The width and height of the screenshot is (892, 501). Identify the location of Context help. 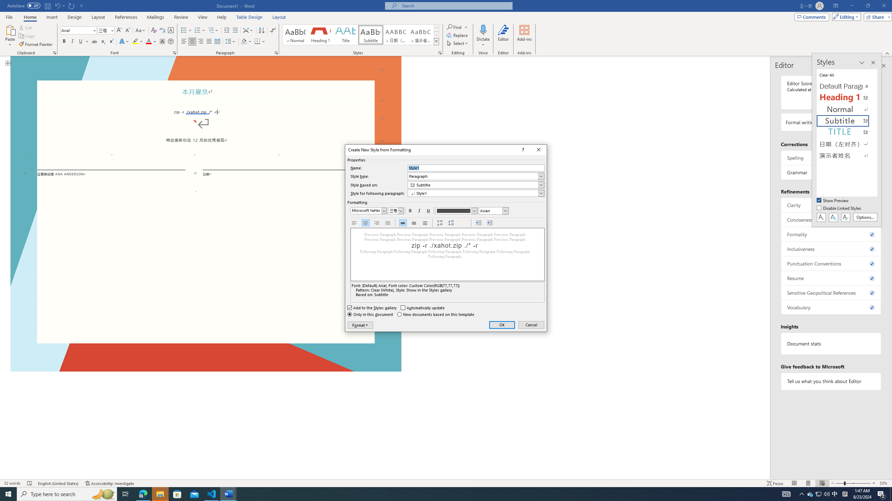
(523, 150).